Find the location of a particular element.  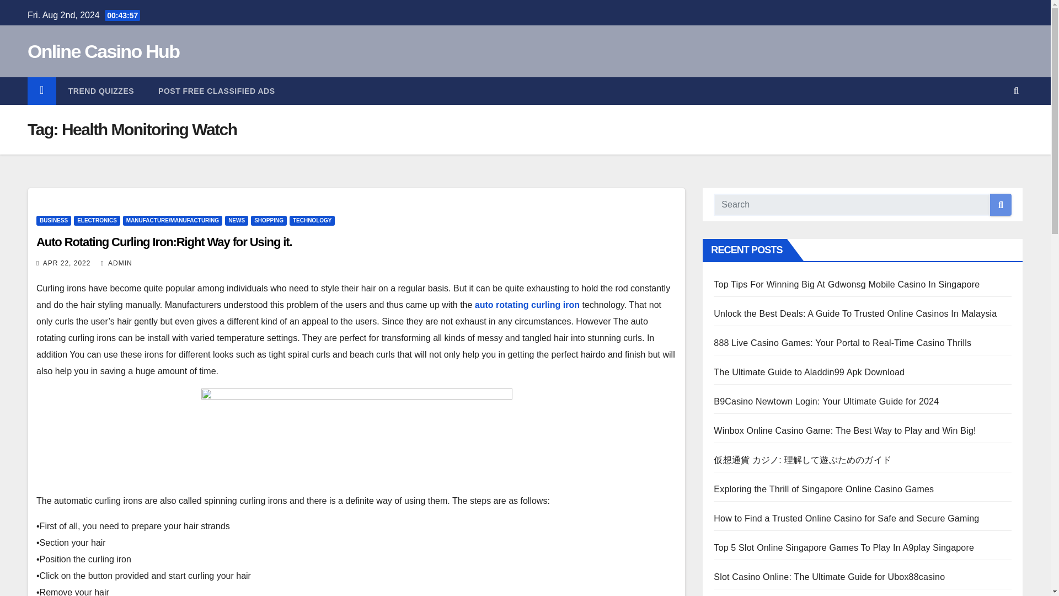

ADMIN is located at coordinates (116, 263).